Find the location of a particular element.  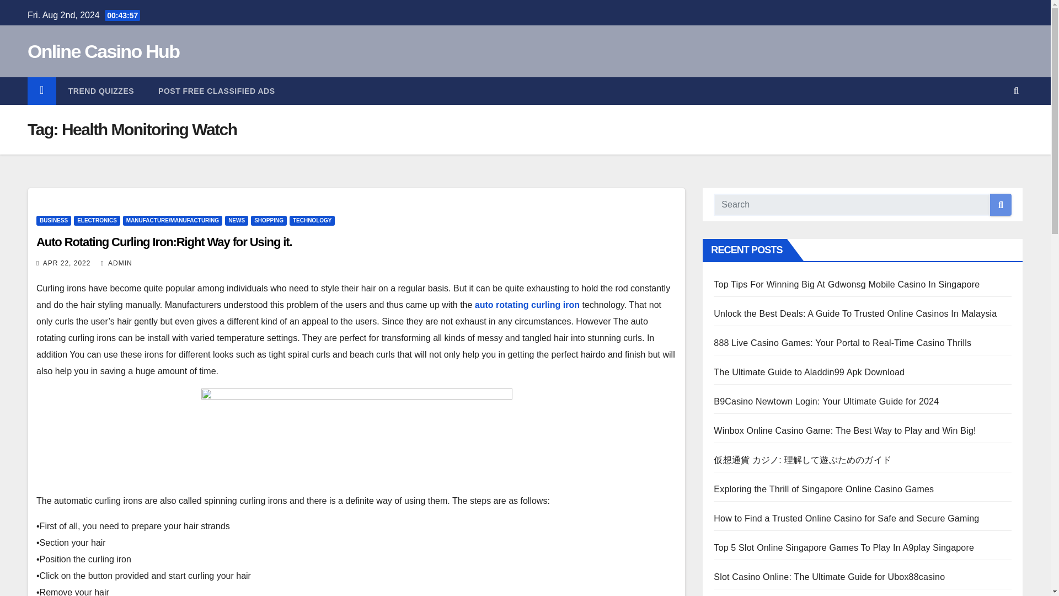

ADMIN is located at coordinates (116, 263).